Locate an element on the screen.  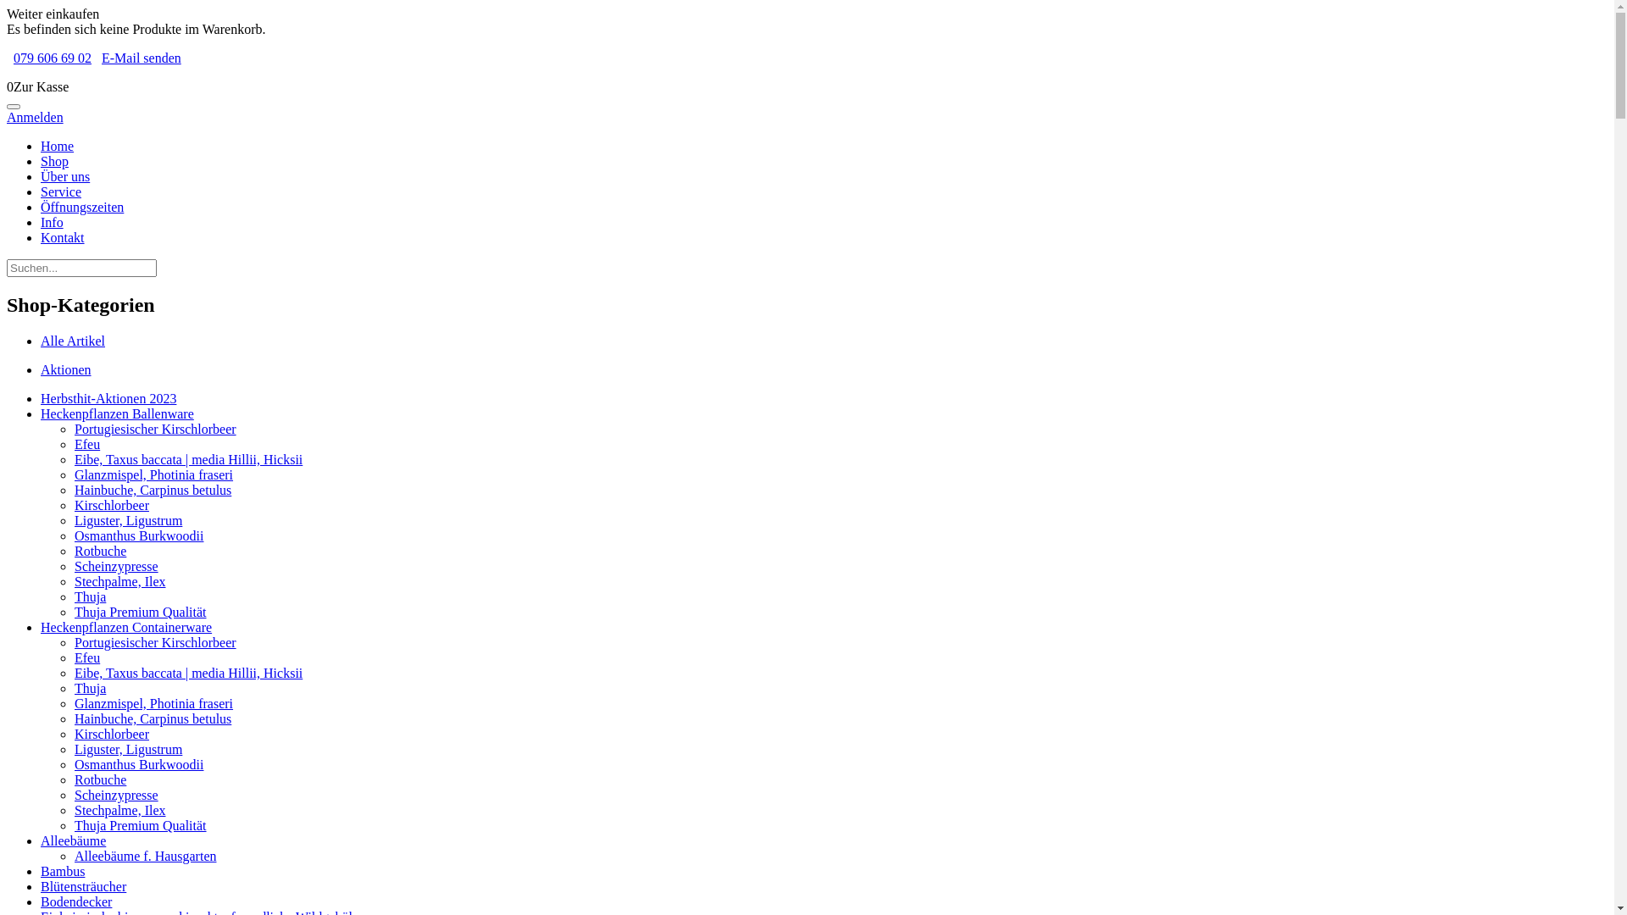
Kirschlorbeer is located at coordinates (112, 734).